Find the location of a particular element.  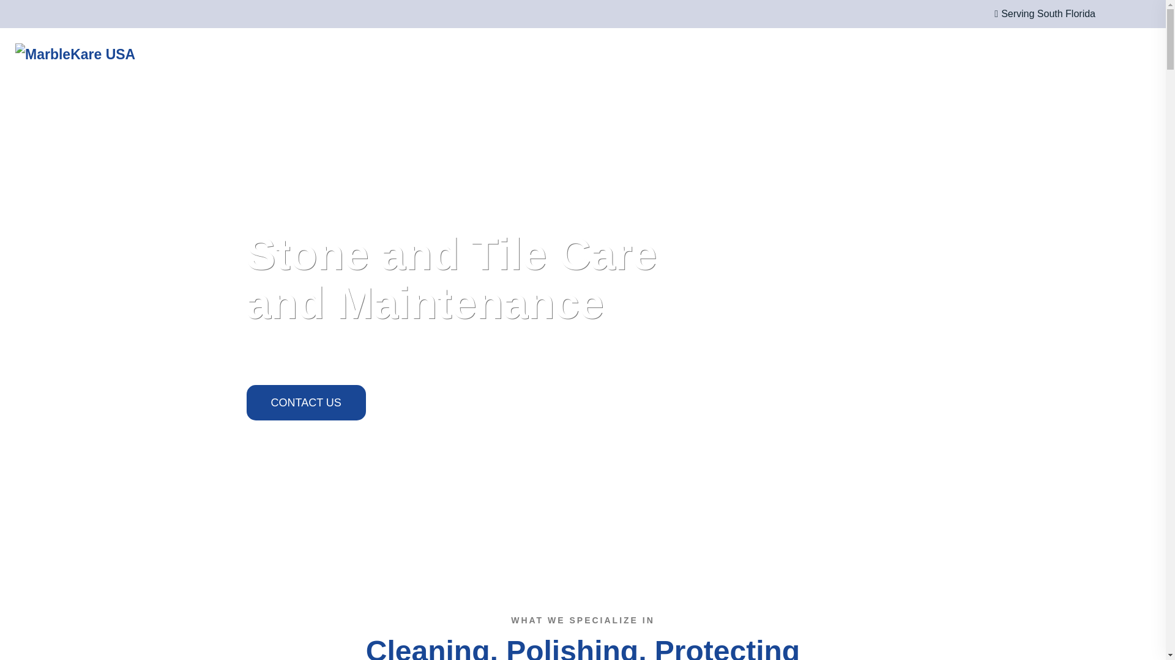

Home is located at coordinates (526, 54).